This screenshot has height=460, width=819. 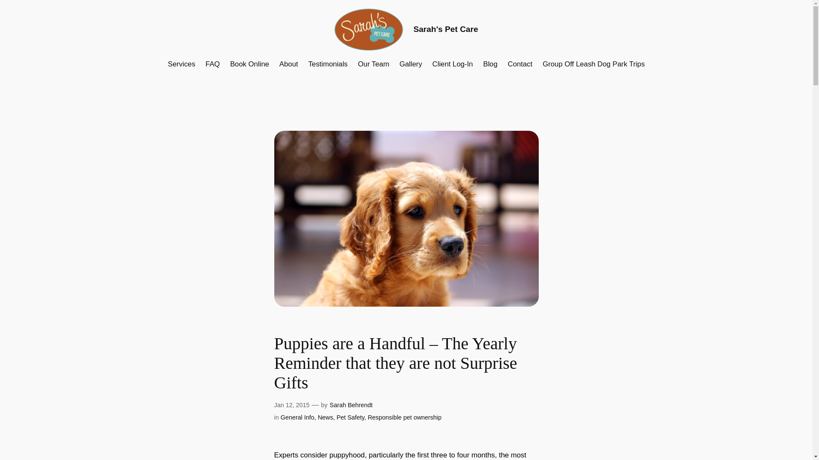 What do you see at coordinates (453, 64) in the screenshot?
I see `Client Log-In` at bounding box center [453, 64].